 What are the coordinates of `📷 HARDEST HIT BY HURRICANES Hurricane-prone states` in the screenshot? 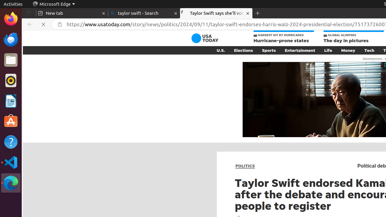 It's located at (283, 37).